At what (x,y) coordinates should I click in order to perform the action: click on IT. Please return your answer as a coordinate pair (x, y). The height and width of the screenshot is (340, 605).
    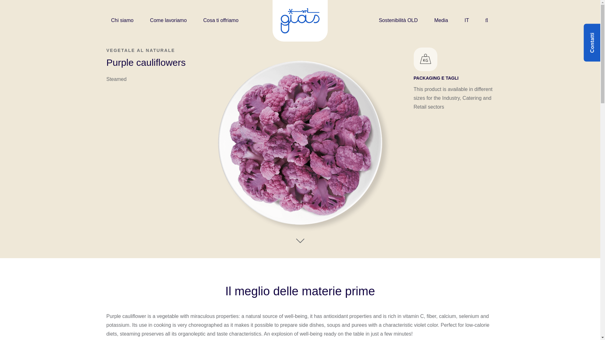
    Looking at the image, I should click on (470, 20).